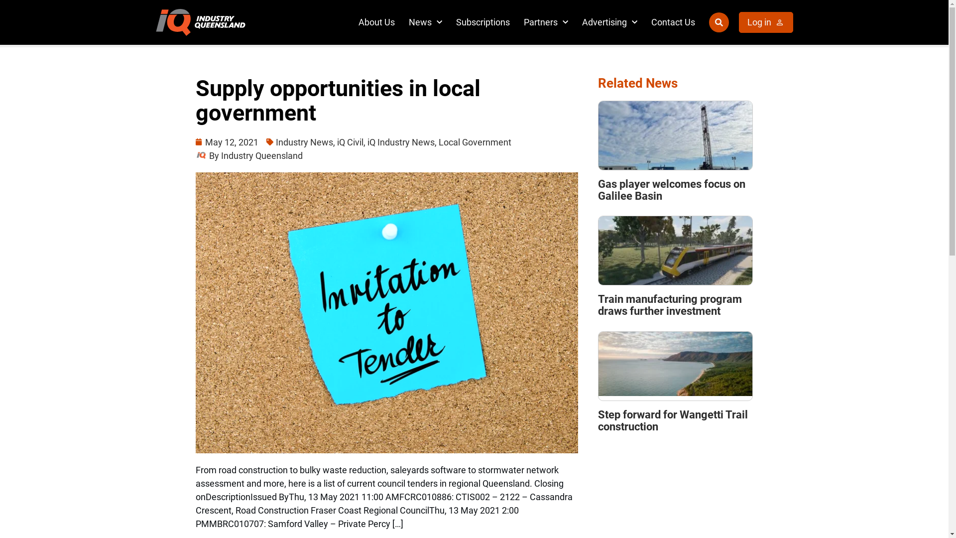 Image resolution: width=956 pixels, height=538 pixels. What do you see at coordinates (425, 22) in the screenshot?
I see `News` at bounding box center [425, 22].